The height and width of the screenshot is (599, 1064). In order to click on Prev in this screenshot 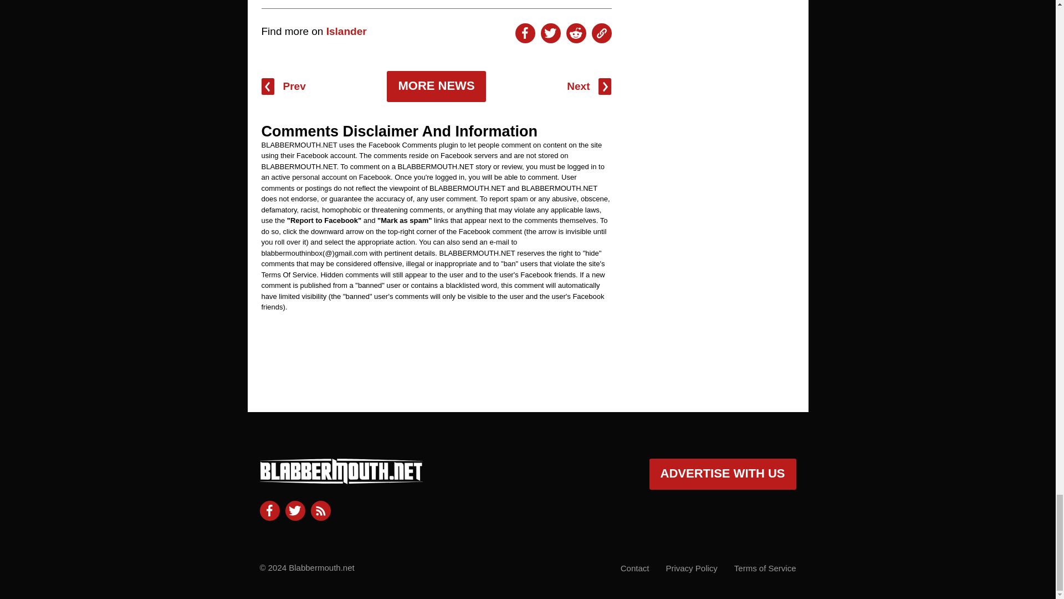, I will do `click(284, 87)`.